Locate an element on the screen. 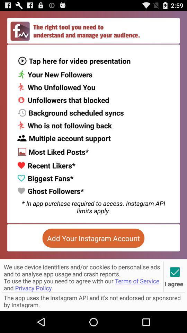 The image size is (187, 333). scroll until the tap here for is located at coordinates (74, 60).